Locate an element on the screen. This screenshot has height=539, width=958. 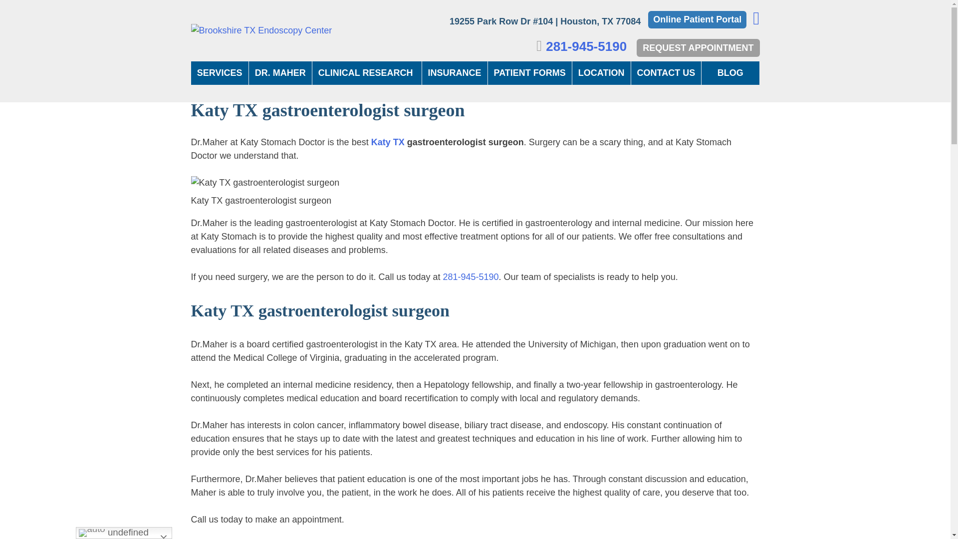
Katy TX is located at coordinates (388, 142).